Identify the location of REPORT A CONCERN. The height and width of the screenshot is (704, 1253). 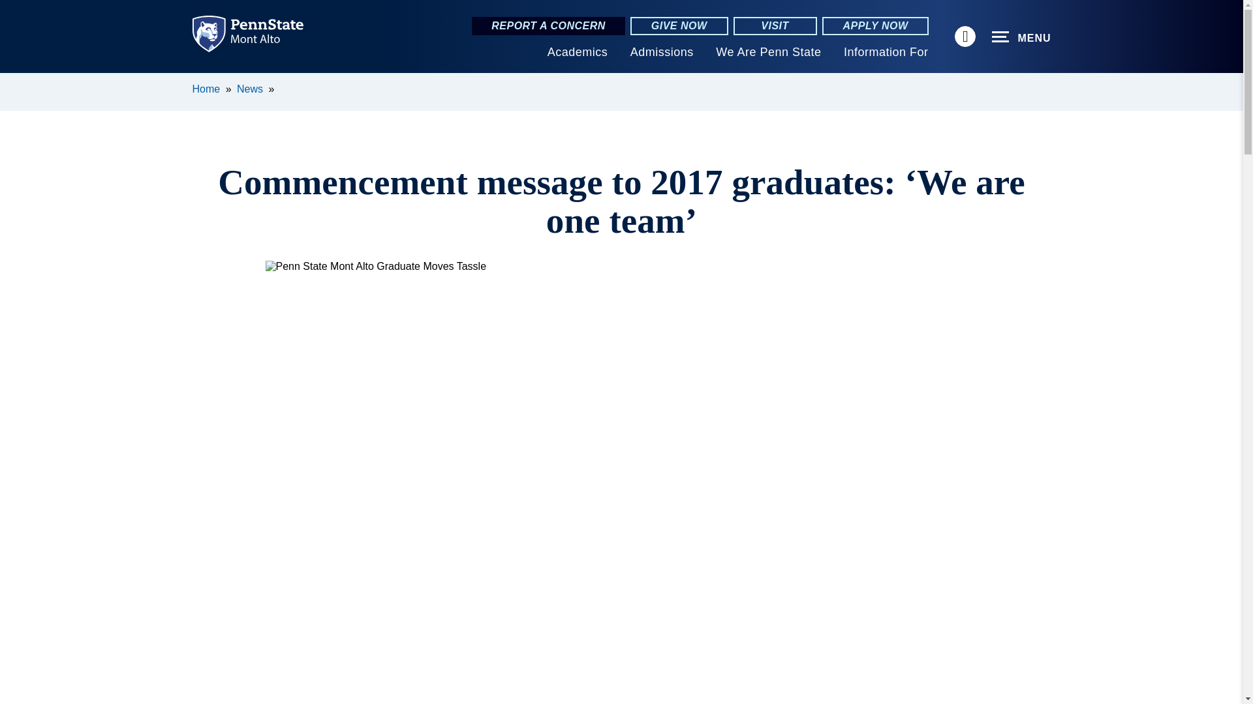
(548, 26).